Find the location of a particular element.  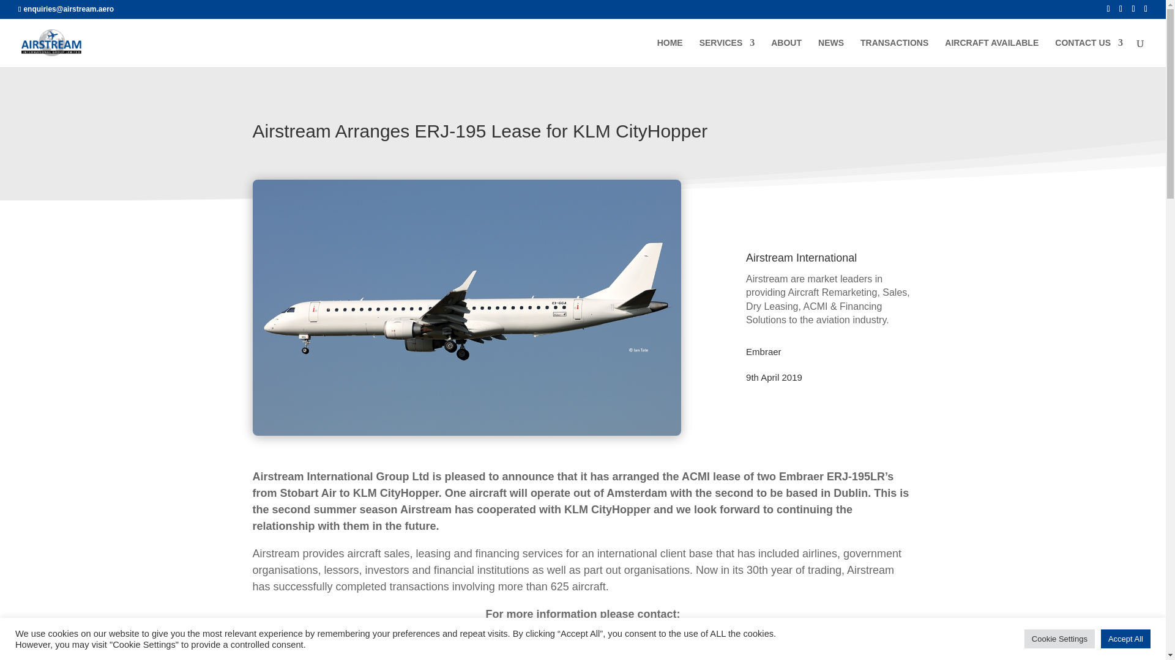

TRANSACTIONS is located at coordinates (893, 53).